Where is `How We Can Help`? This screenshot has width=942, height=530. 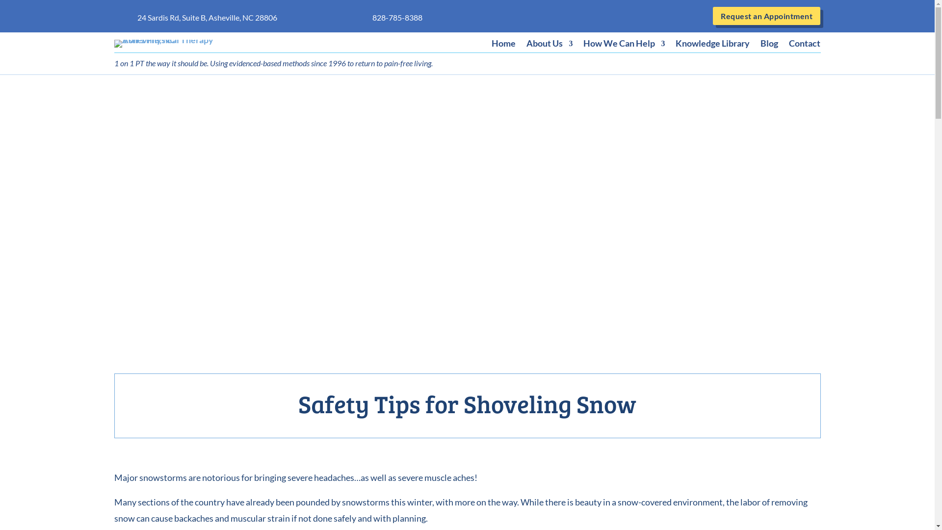
How We Can Help is located at coordinates (624, 46).